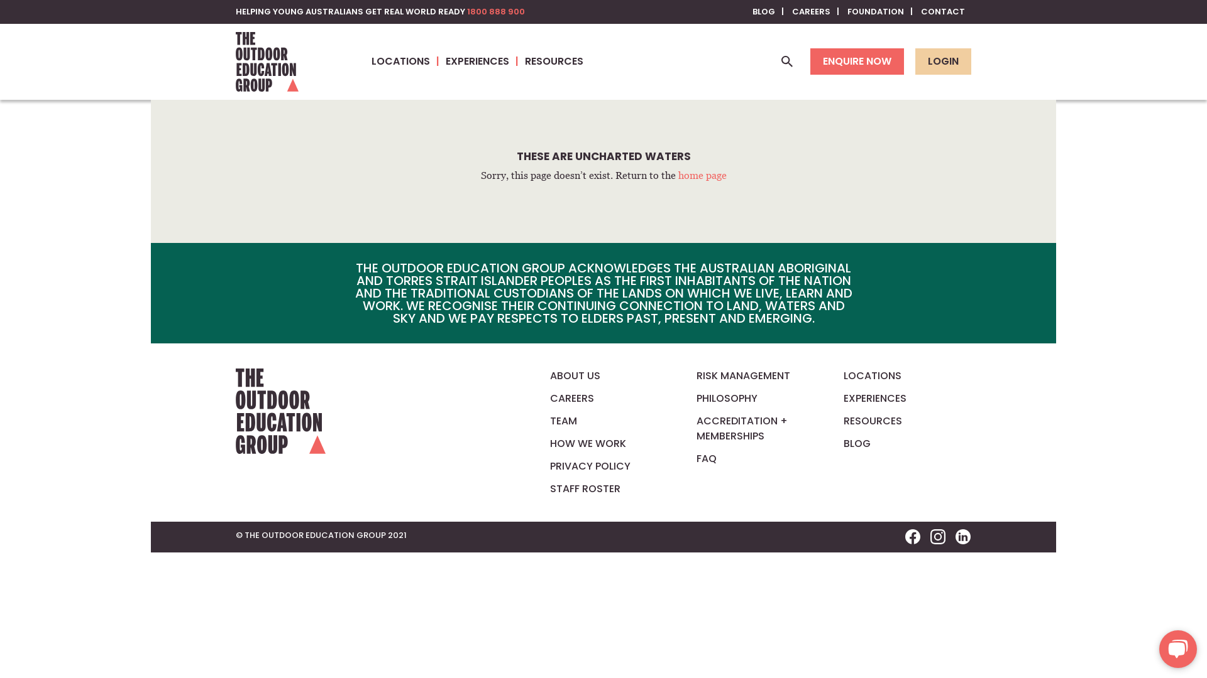  I want to click on LOCATIONS, so click(873, 375).